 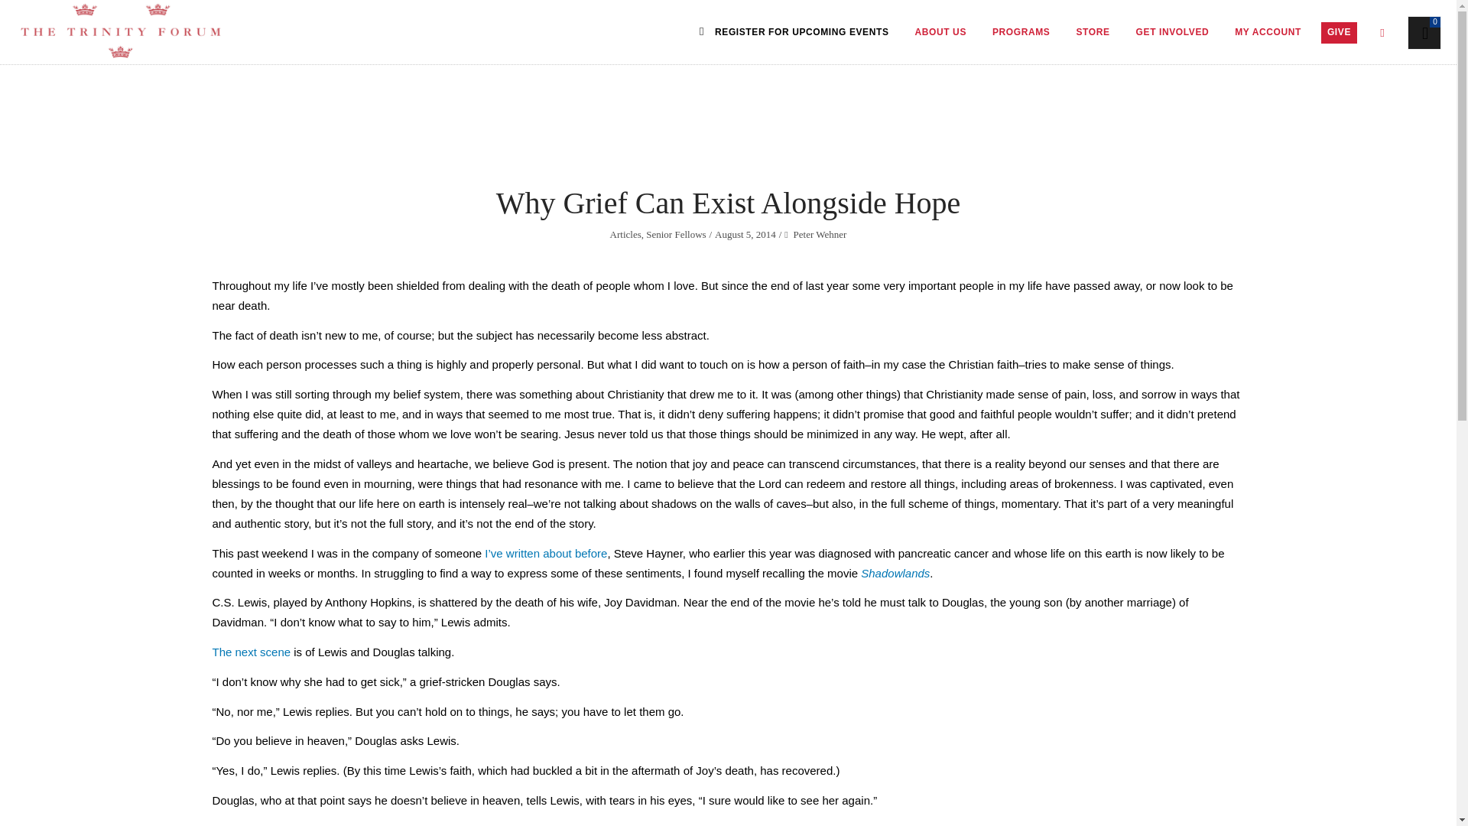 I want to click on MY ACCOUNT, so click(x=1268, y=33).